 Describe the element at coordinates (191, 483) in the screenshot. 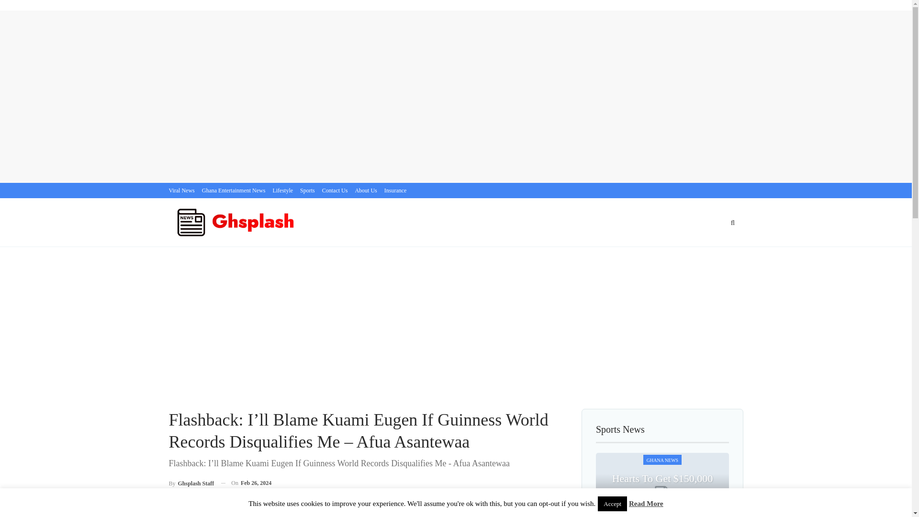

I see `Browse Author Articles` at that location.